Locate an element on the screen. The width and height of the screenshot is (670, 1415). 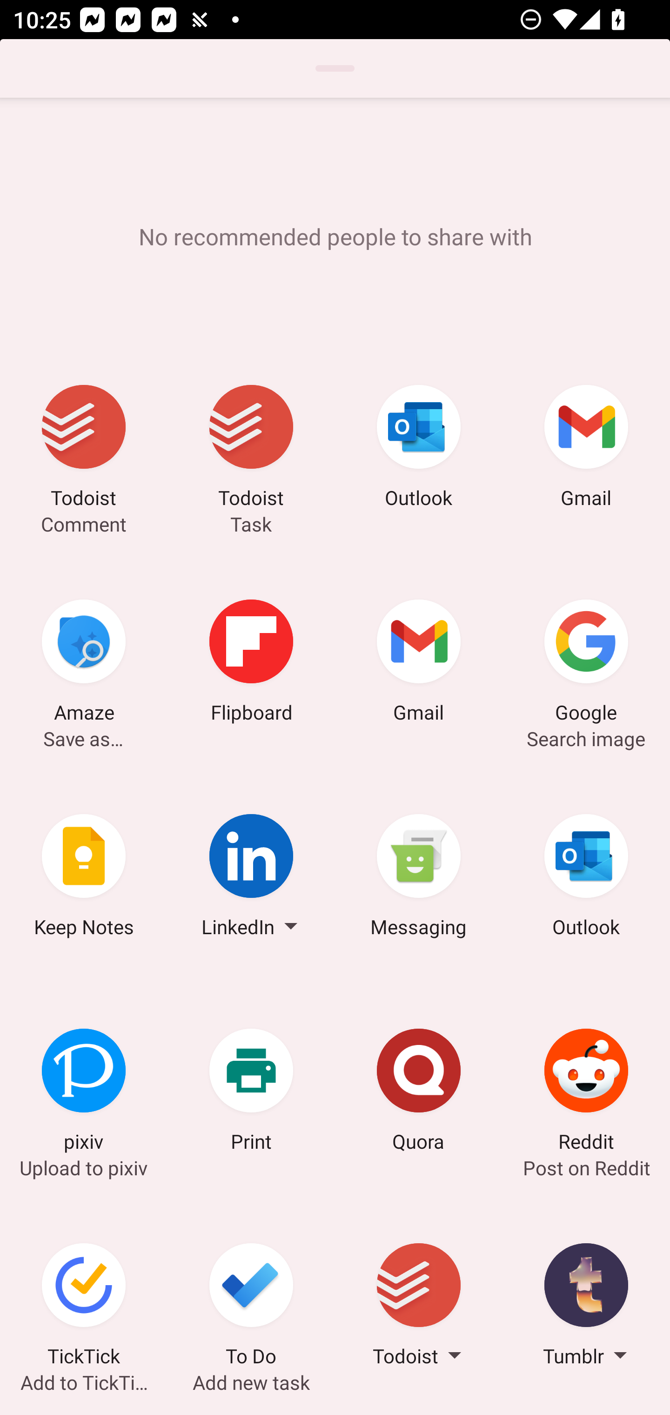
Messaging is located at coordinates (419, 878).